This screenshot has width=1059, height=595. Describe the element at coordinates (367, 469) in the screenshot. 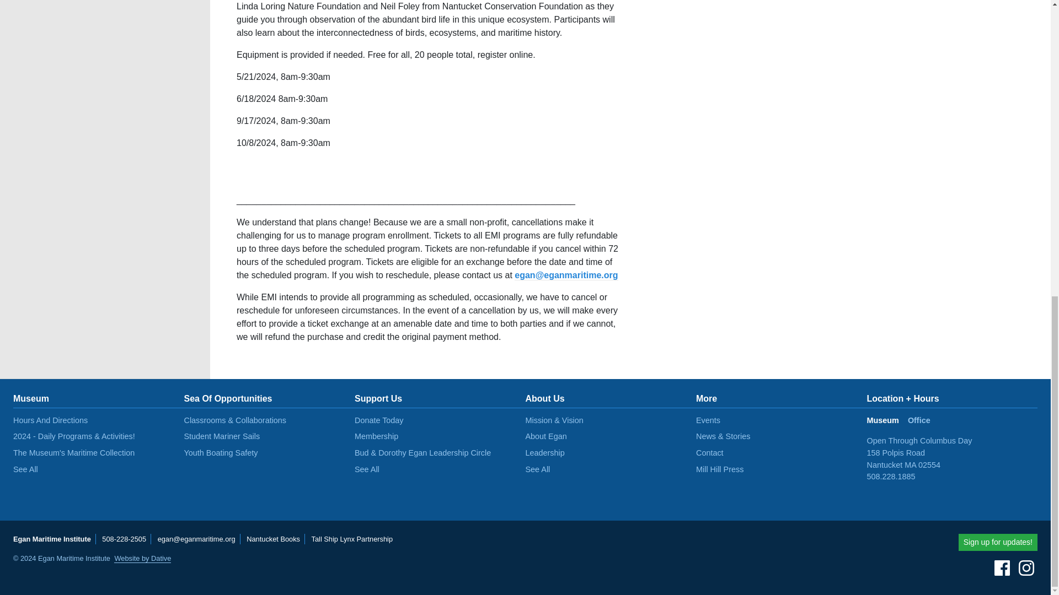

I see `See All` at that location.